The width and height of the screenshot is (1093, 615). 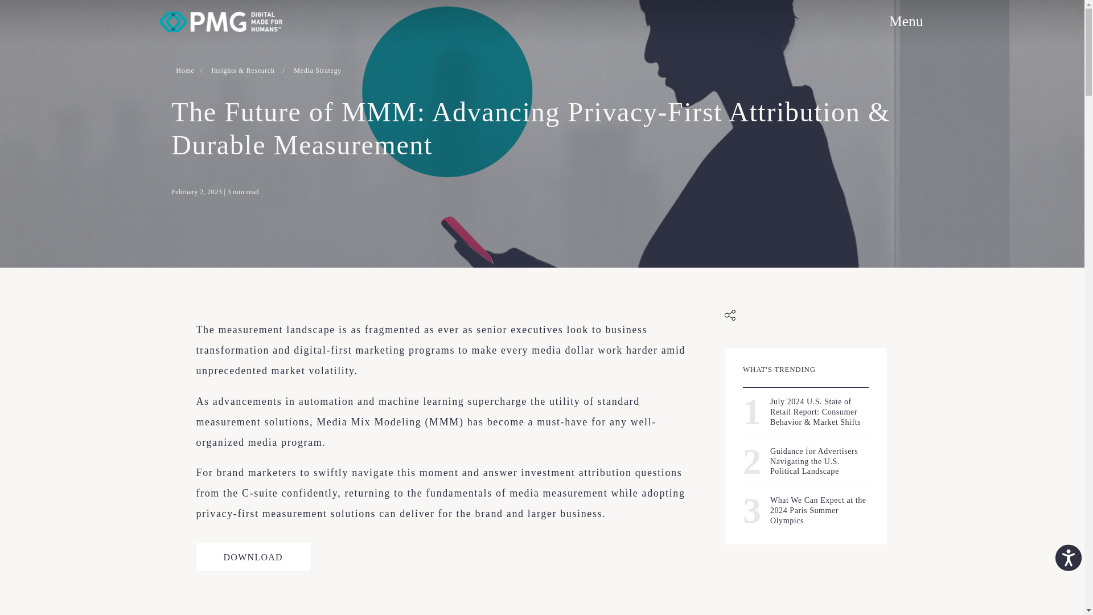 I want to click on Media Strategy, so click(x=318, y=71).